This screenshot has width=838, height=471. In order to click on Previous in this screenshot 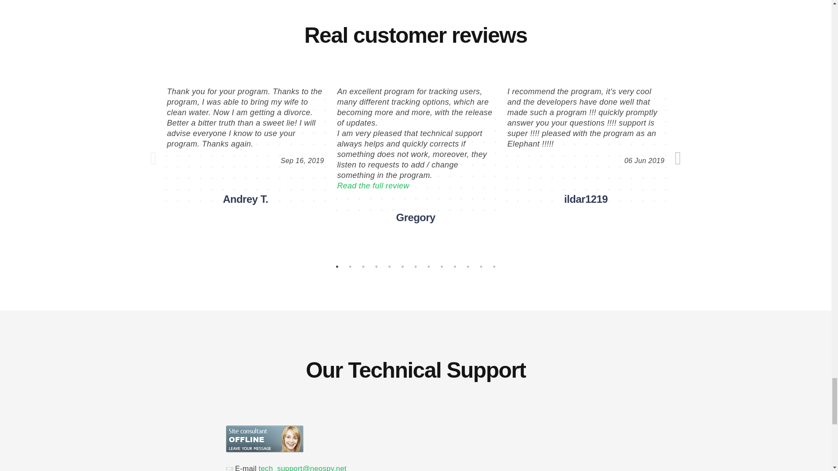, I will do `click(154, 158)`.